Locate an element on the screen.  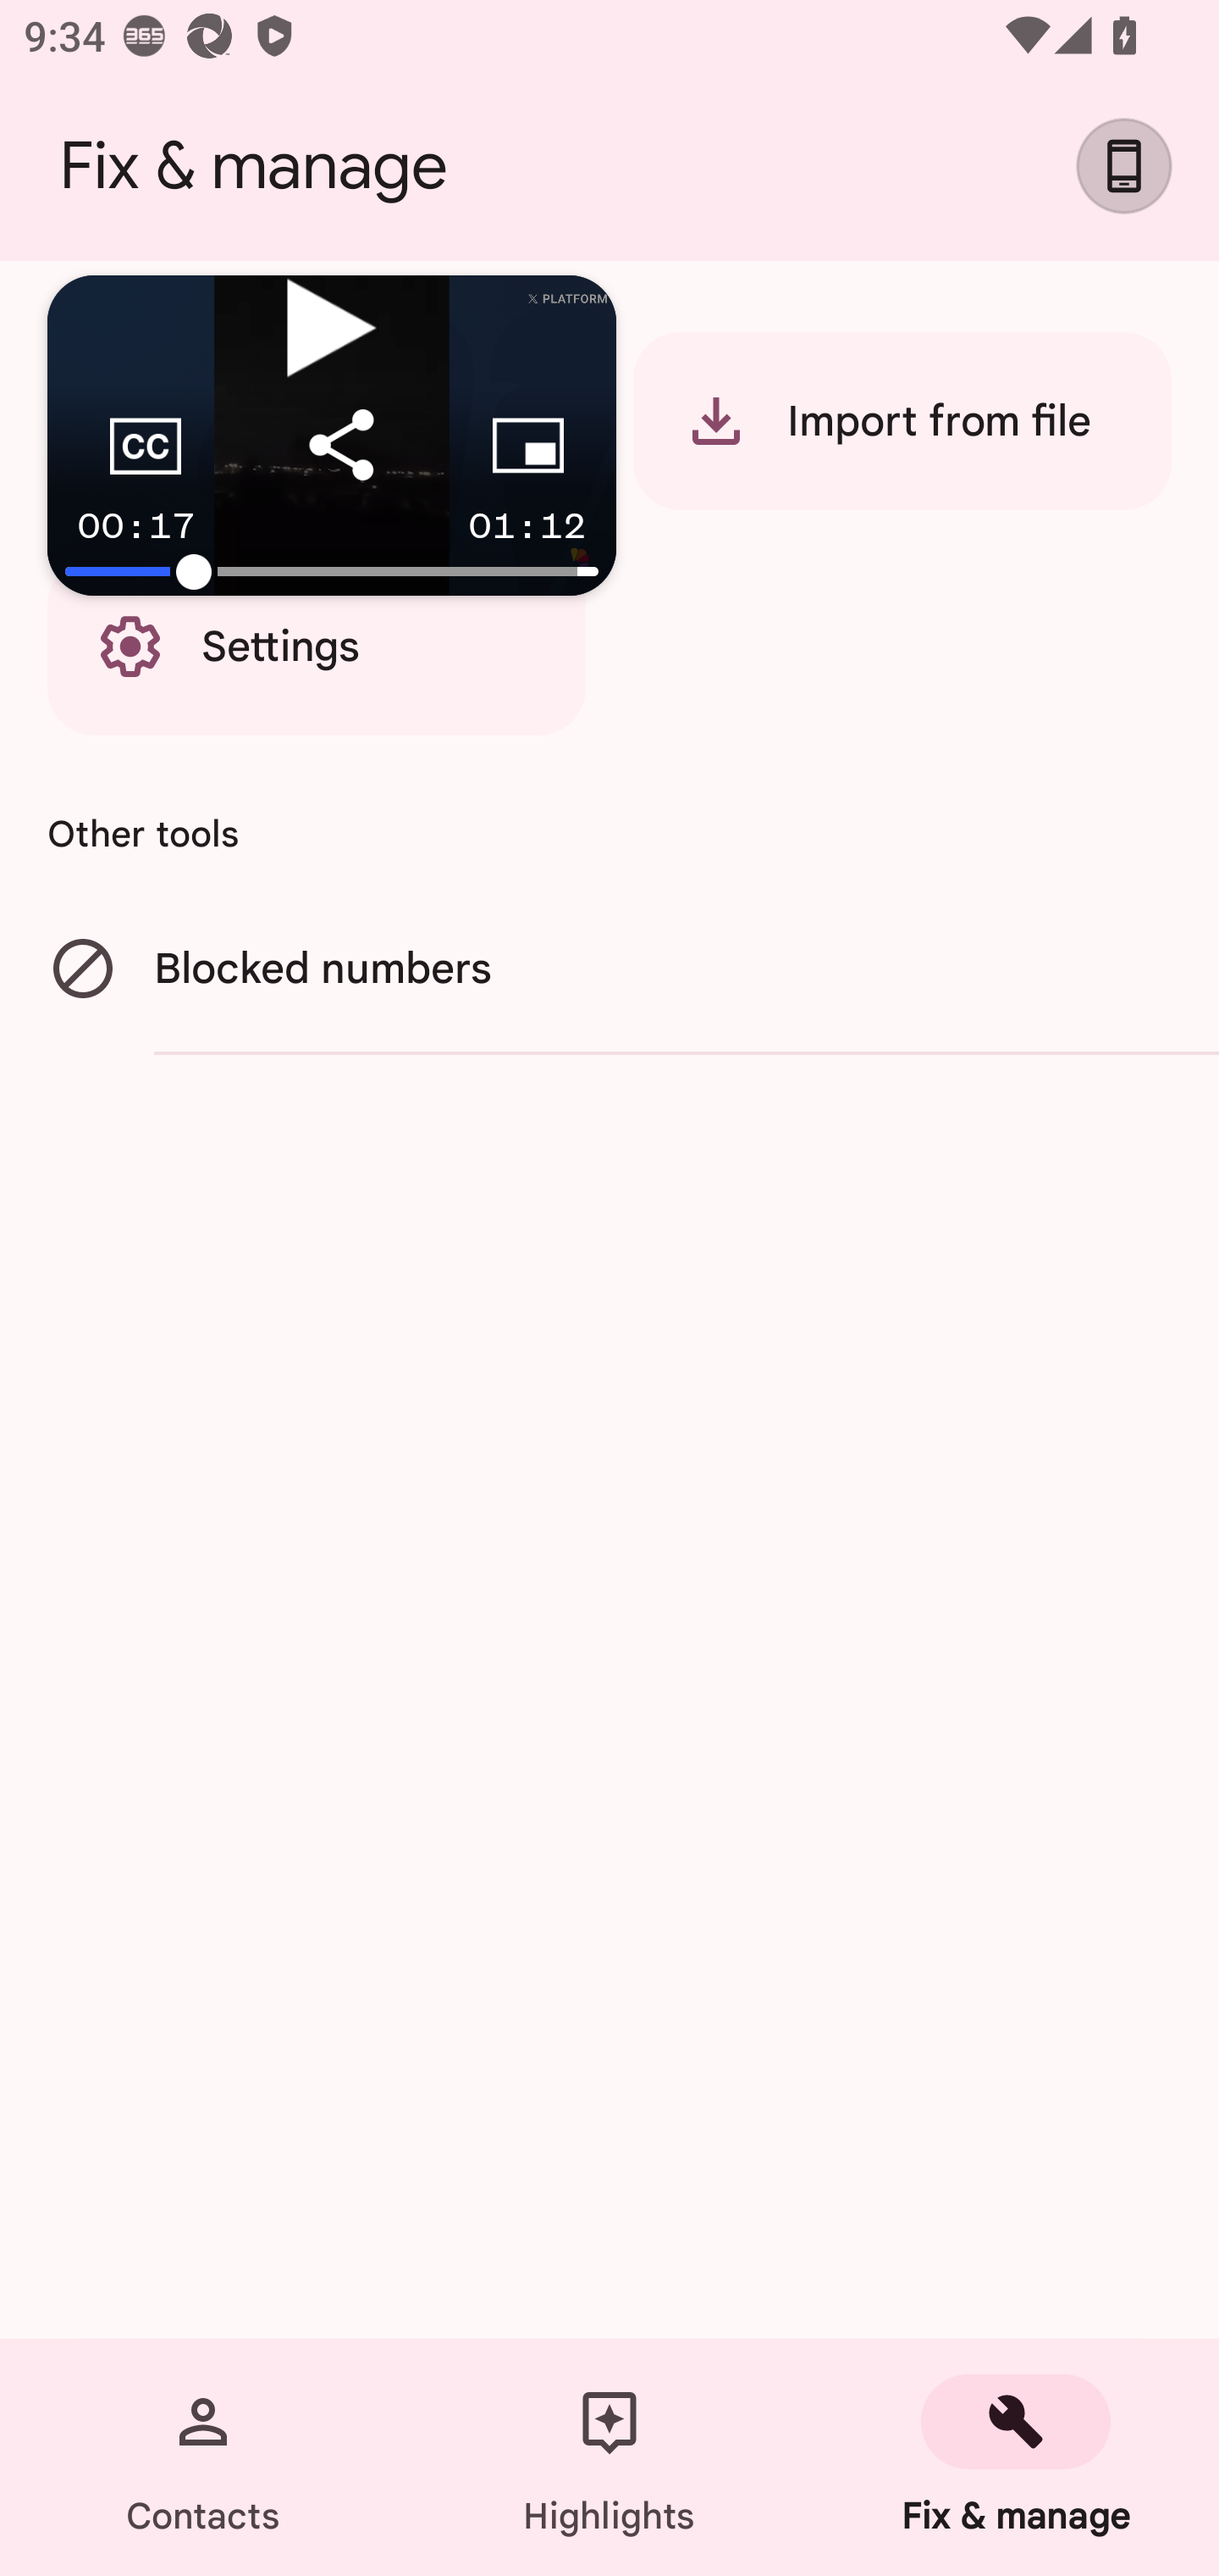
Contacts is located at coordinates (203, 2457).